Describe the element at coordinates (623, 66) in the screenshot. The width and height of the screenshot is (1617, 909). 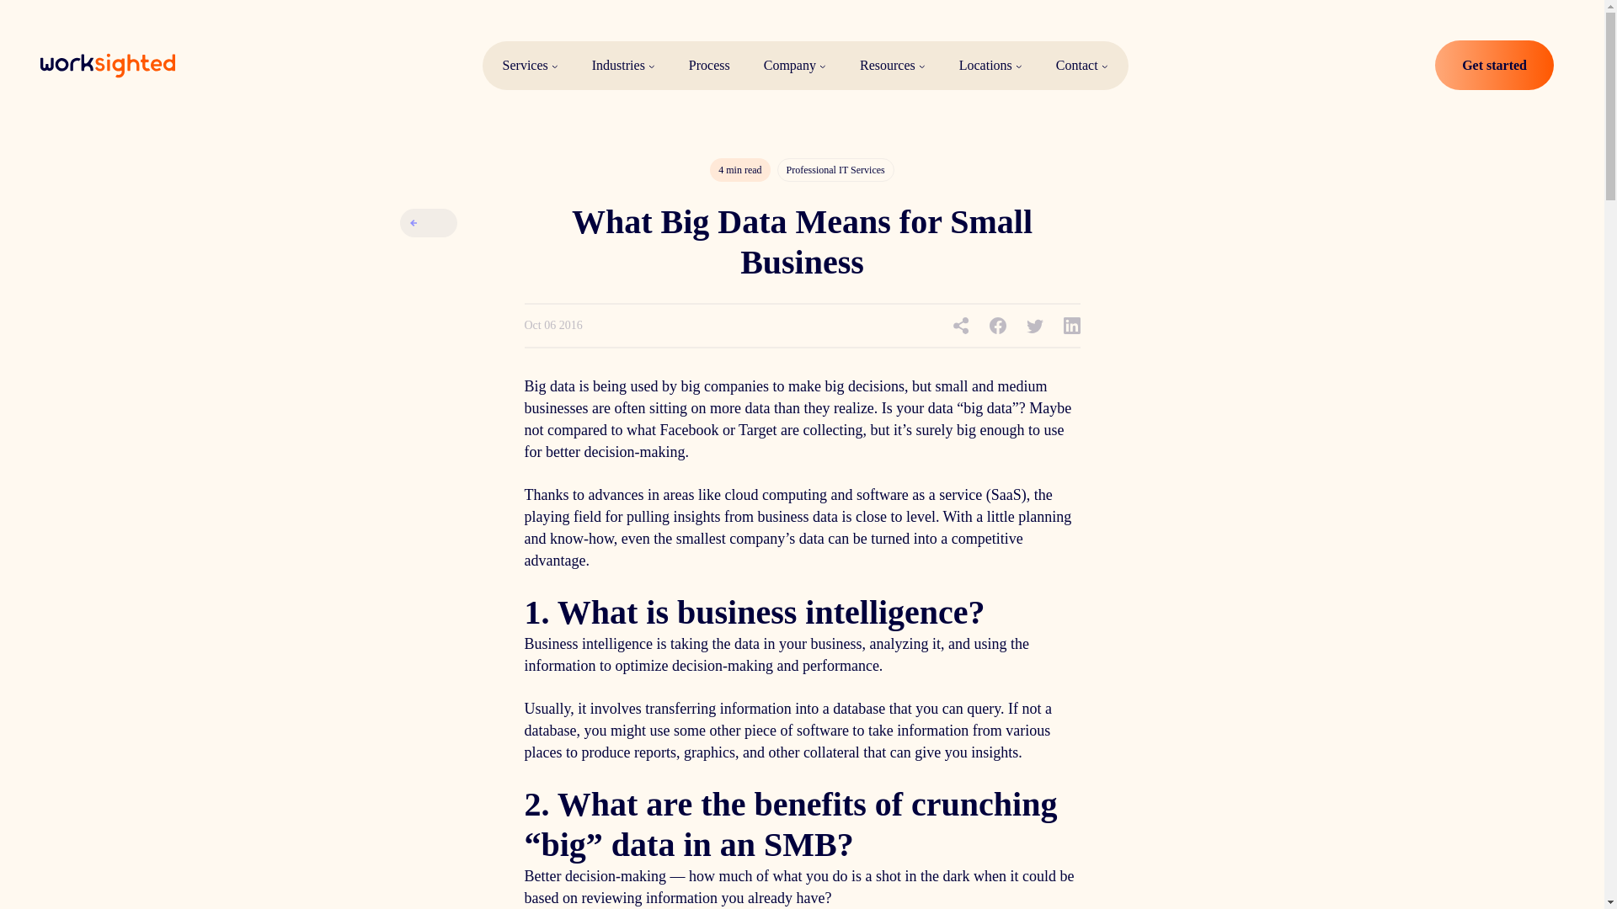
I see `Industries` at that location.